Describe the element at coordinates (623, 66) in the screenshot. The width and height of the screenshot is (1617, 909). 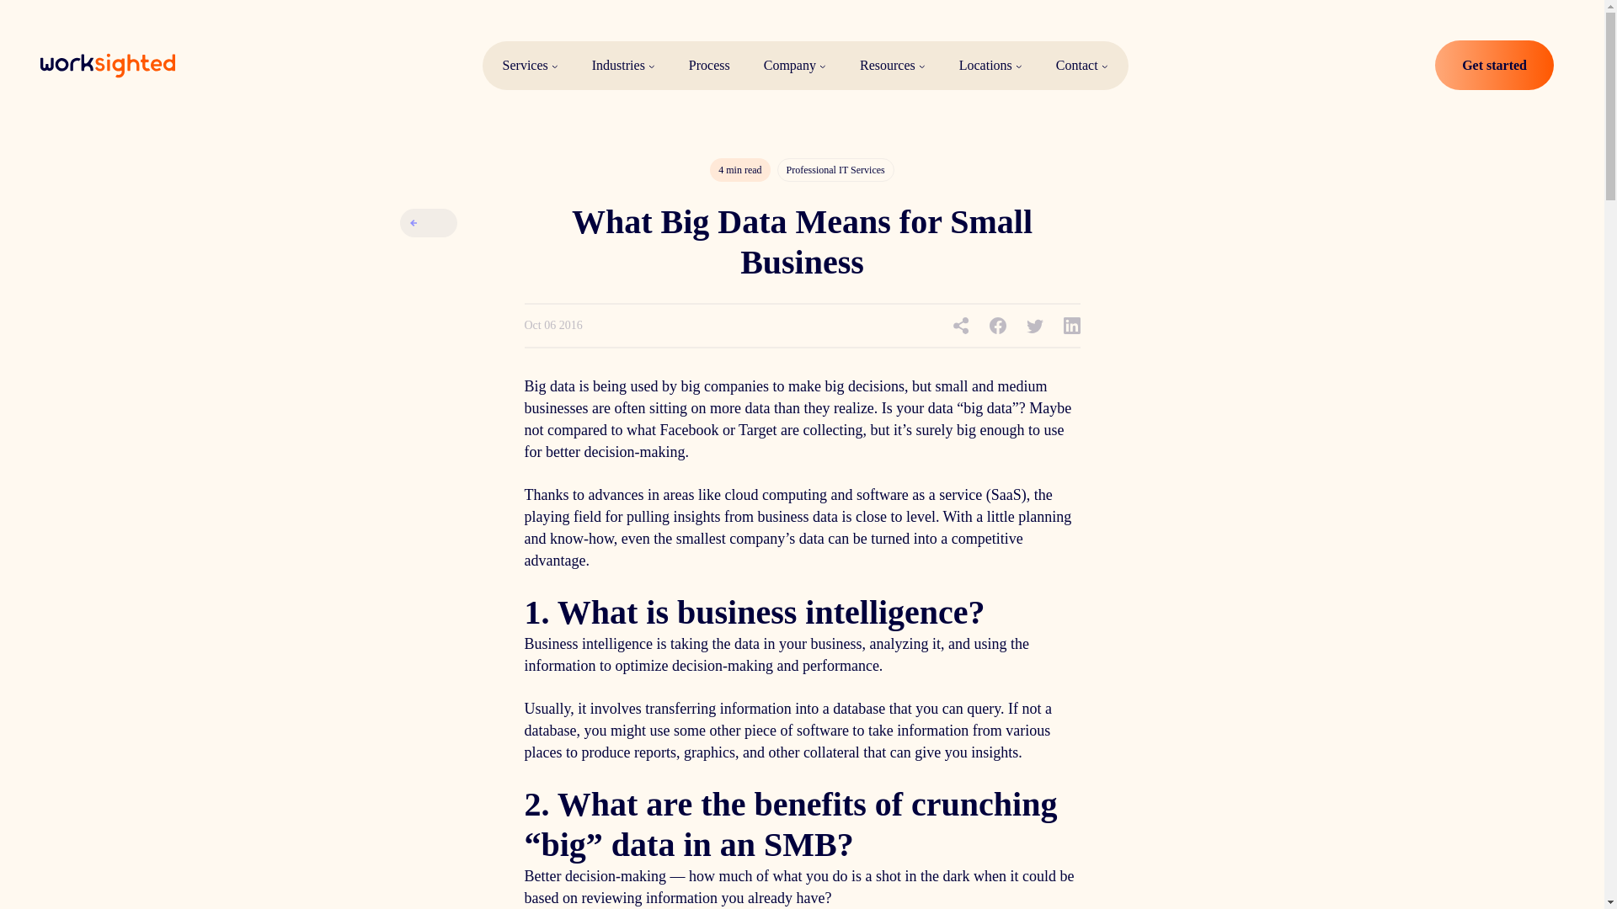
I see `Industries` at that location.